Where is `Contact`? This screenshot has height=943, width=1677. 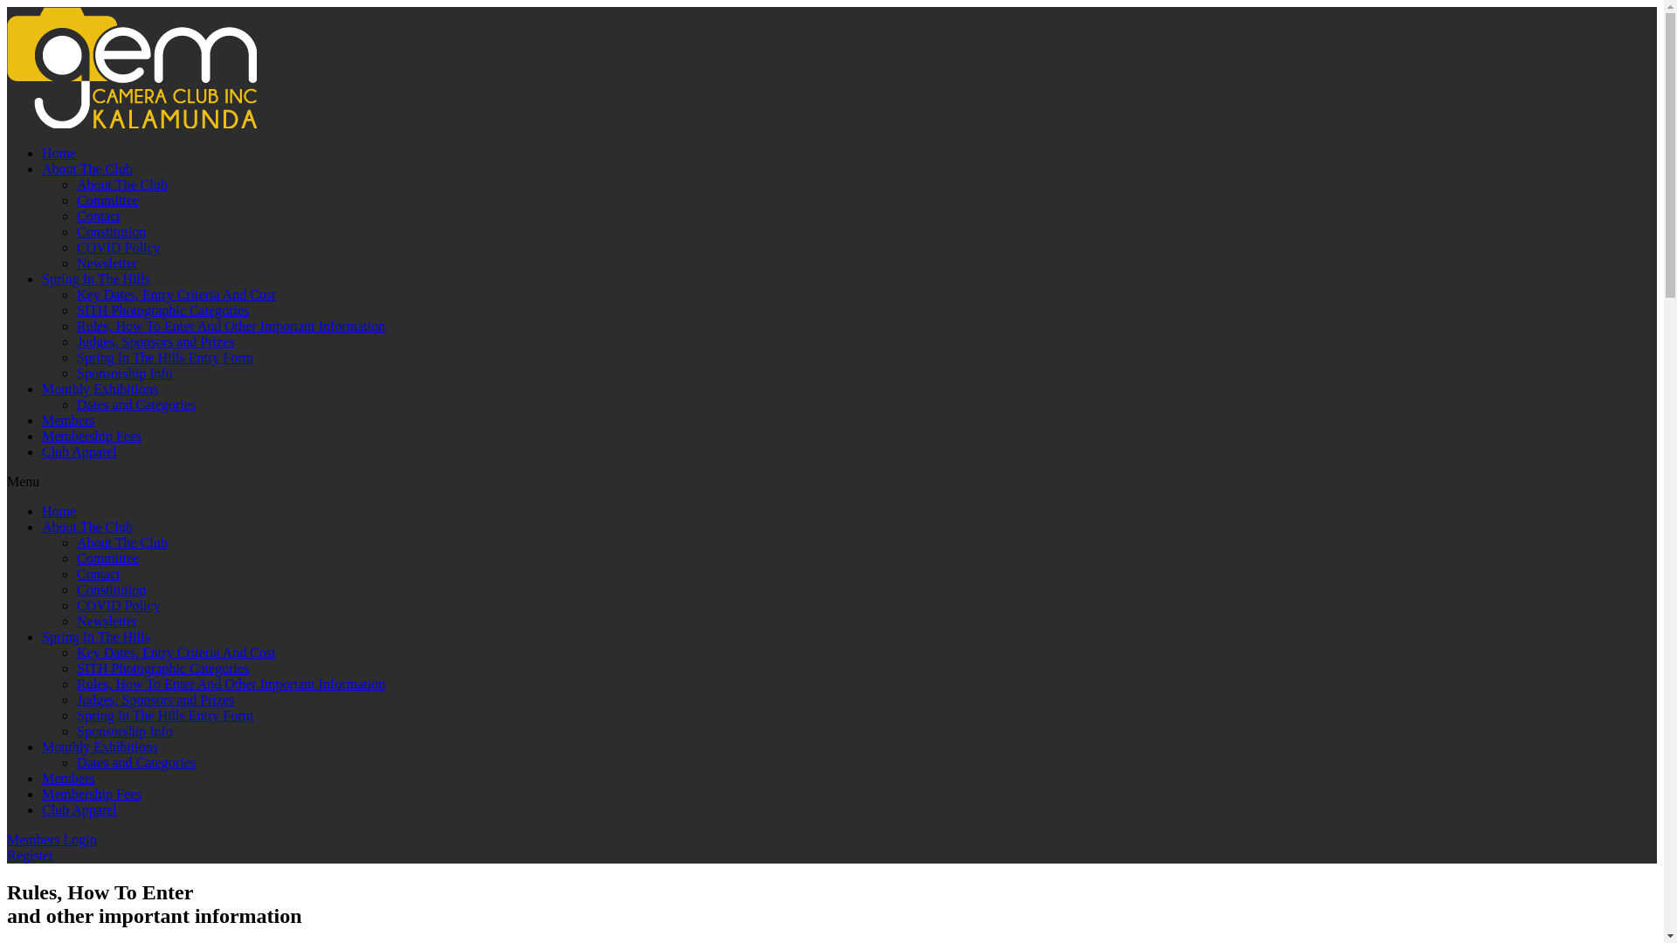
Contact is located at coordinates (99, 217).